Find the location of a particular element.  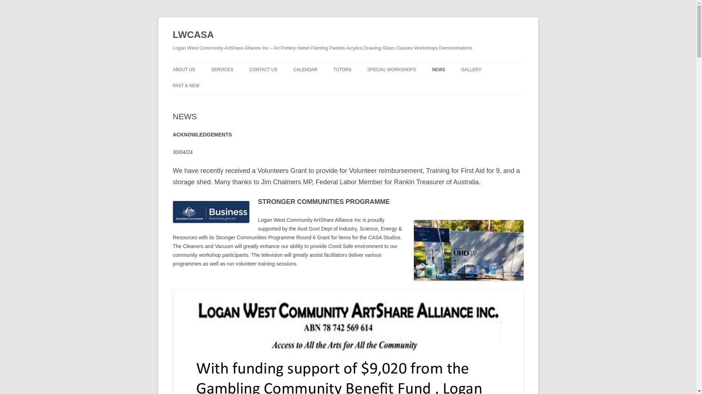

SERVICES is located at coordinates (222, 69).